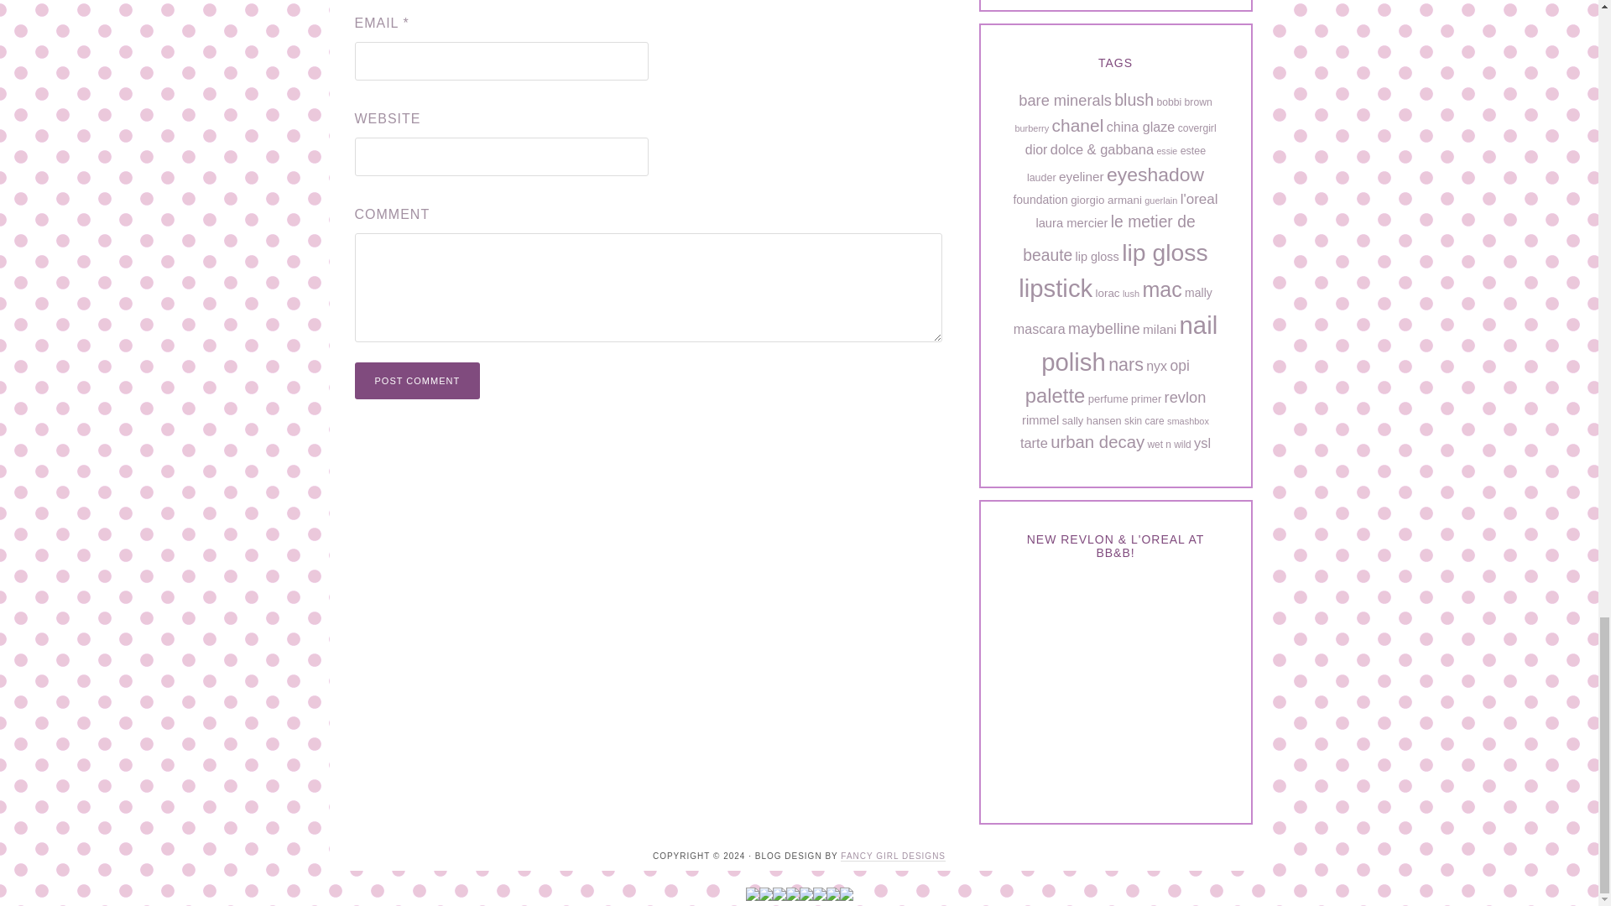  Describe the element at coordinates (1036, 149) in the screenshot. I see `dior` at that location.